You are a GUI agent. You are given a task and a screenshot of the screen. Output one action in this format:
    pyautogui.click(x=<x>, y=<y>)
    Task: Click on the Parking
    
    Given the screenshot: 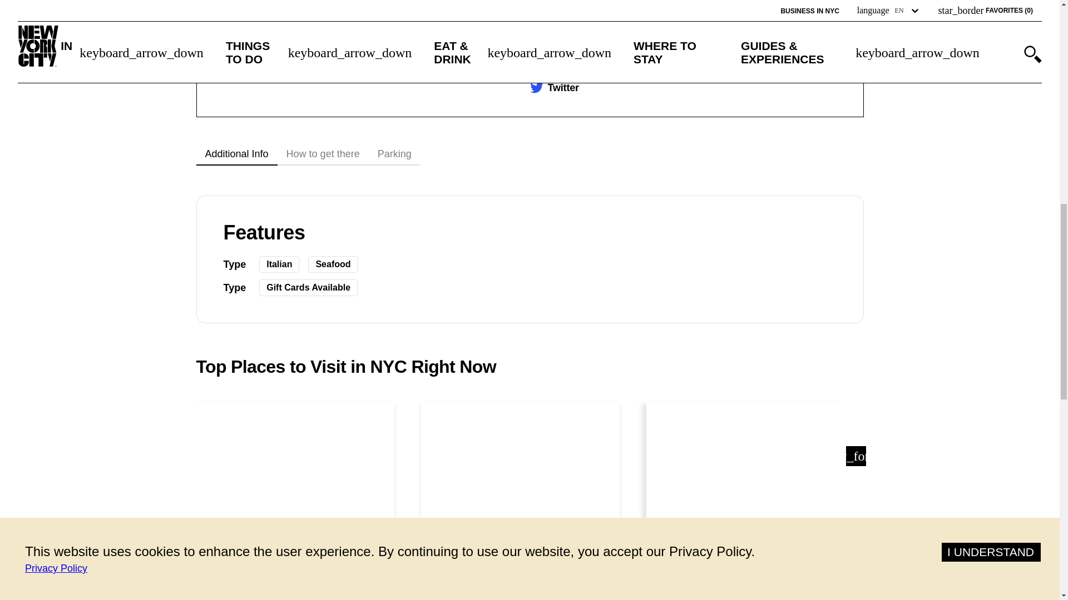 What is the action you would take?
    pyautogui.click(x=394, y=154)
    